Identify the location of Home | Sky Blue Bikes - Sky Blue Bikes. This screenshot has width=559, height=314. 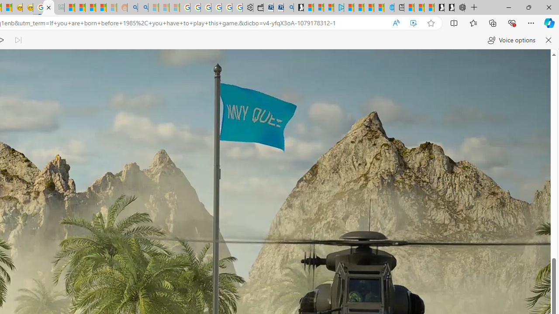
(389, 8).